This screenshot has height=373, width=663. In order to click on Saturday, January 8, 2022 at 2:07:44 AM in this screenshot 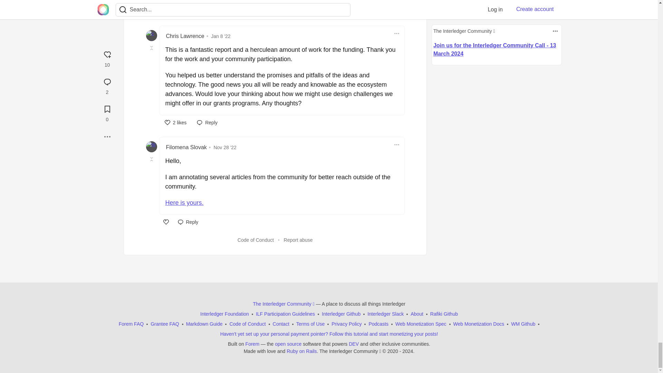, I will do `click(220, 36)`.